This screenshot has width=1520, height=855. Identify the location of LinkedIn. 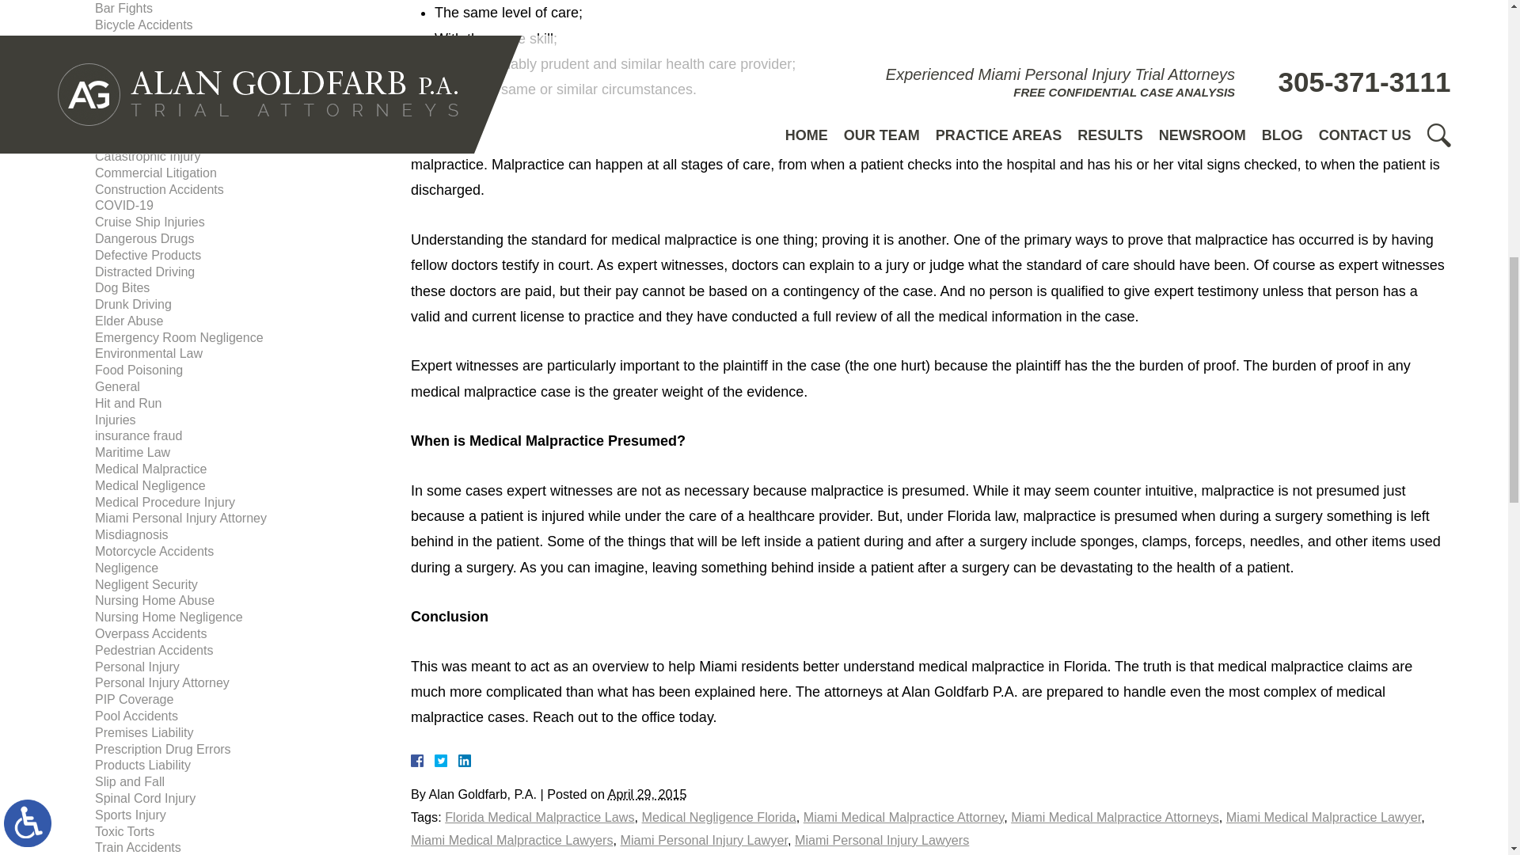
(458, 760).